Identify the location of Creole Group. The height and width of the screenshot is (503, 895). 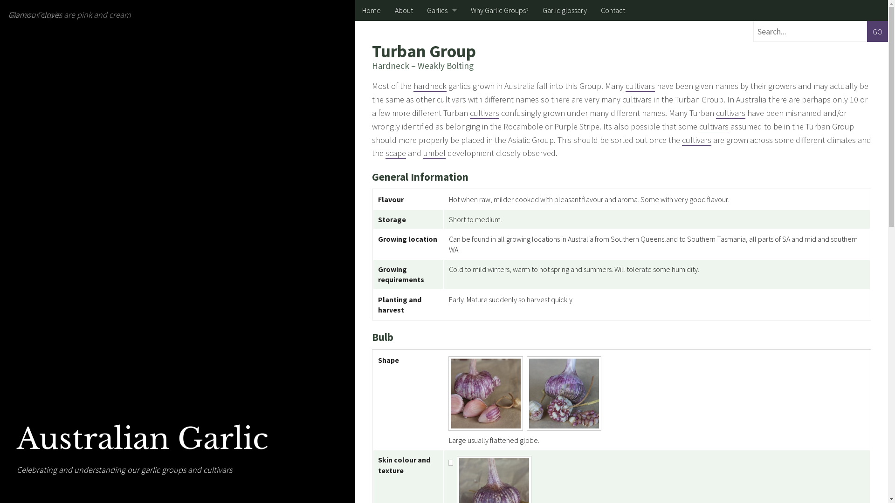
(442, 116).